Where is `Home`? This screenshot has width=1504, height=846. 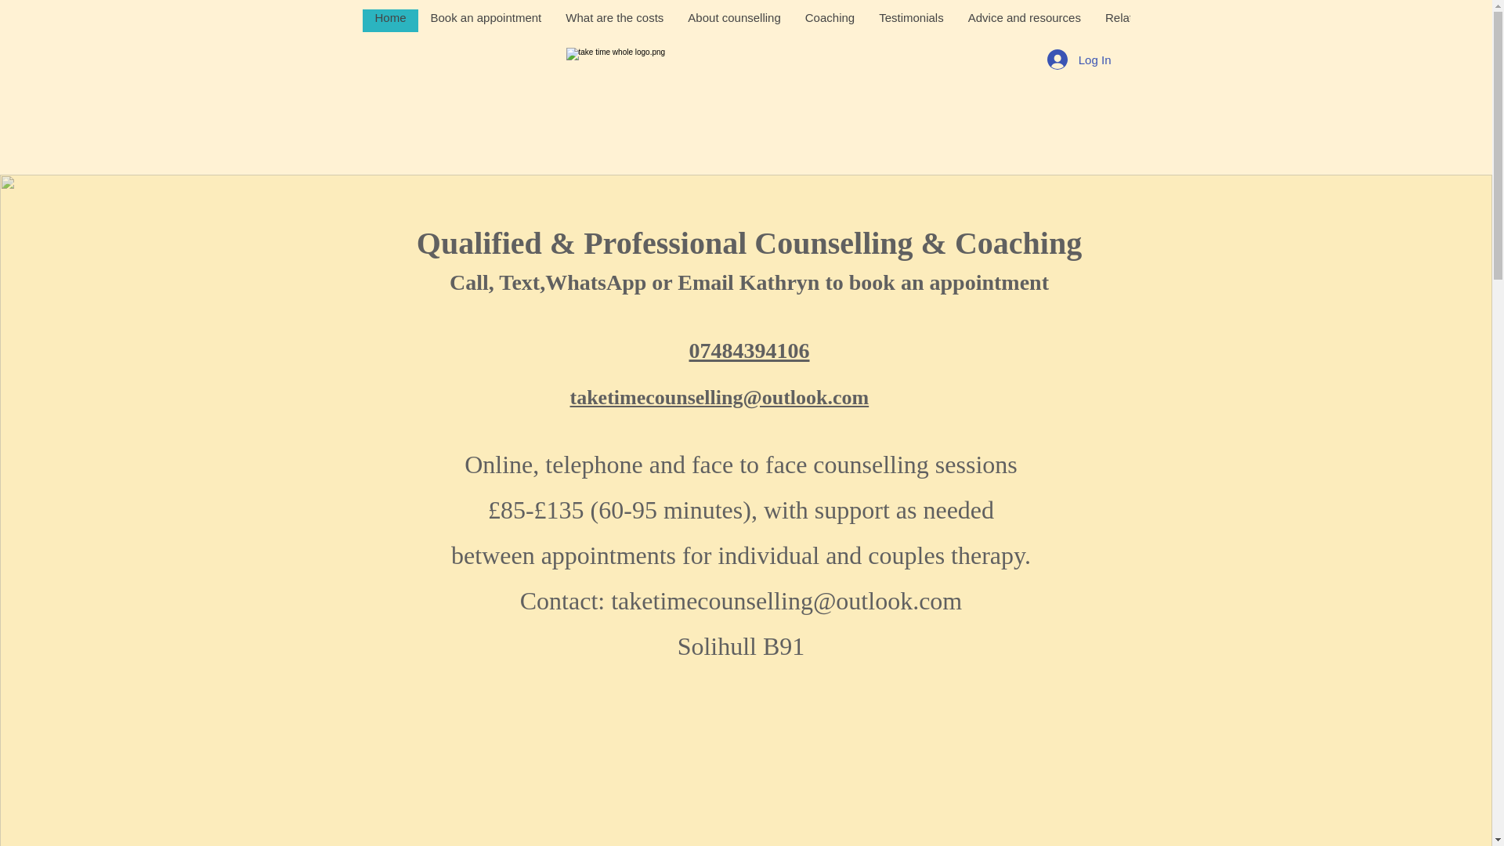 Home is located at coordinates (390, 20).